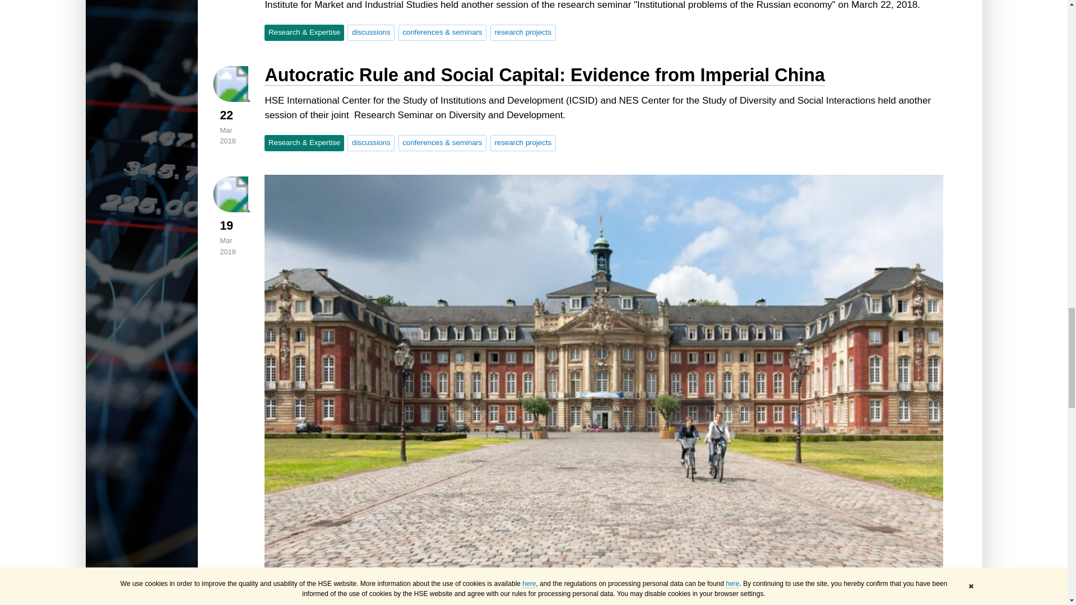 Image resolution: width=1076 pixels, height=605 pixels. Describe the element at coordinates (371, 32) in the screenshot. I see `discussions` at that location.